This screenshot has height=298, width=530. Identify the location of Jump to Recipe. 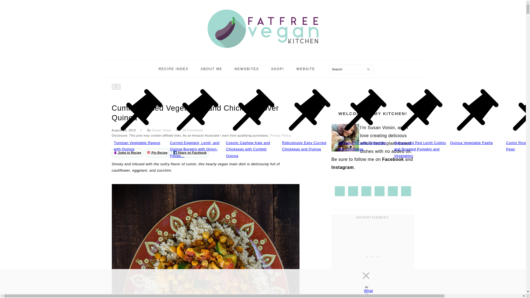
(127, 153).